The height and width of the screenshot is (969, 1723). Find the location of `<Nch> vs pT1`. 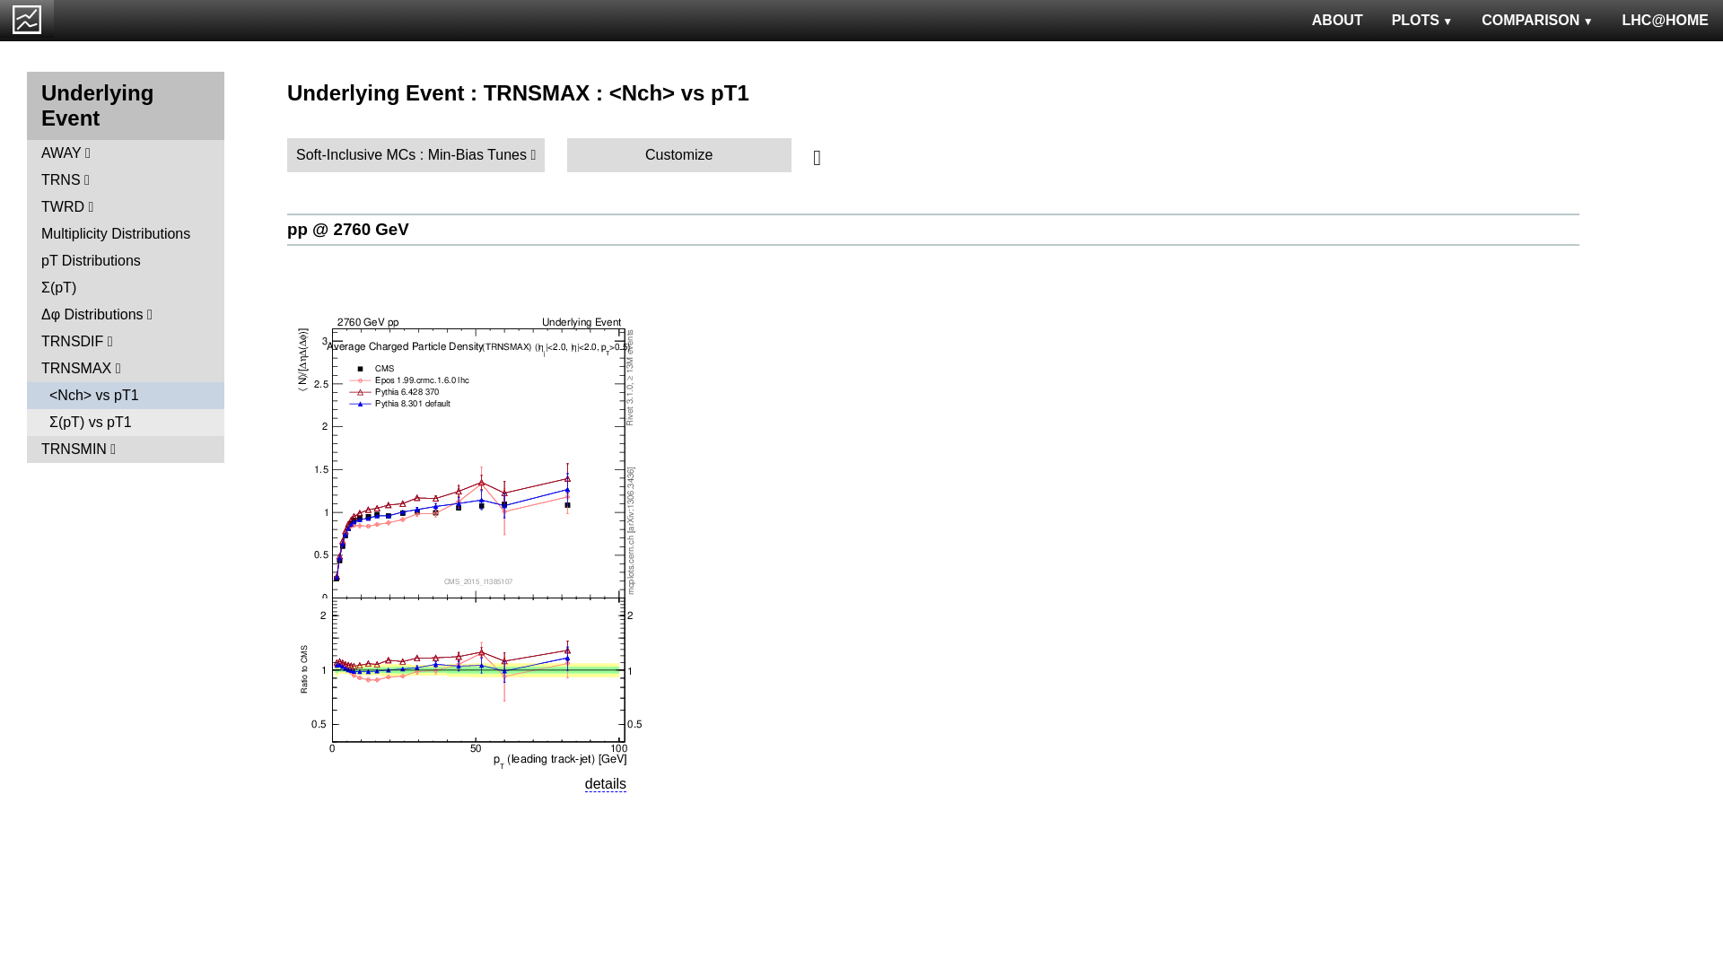

<Nch> vs pT1 is located at coordinates (126, 396).